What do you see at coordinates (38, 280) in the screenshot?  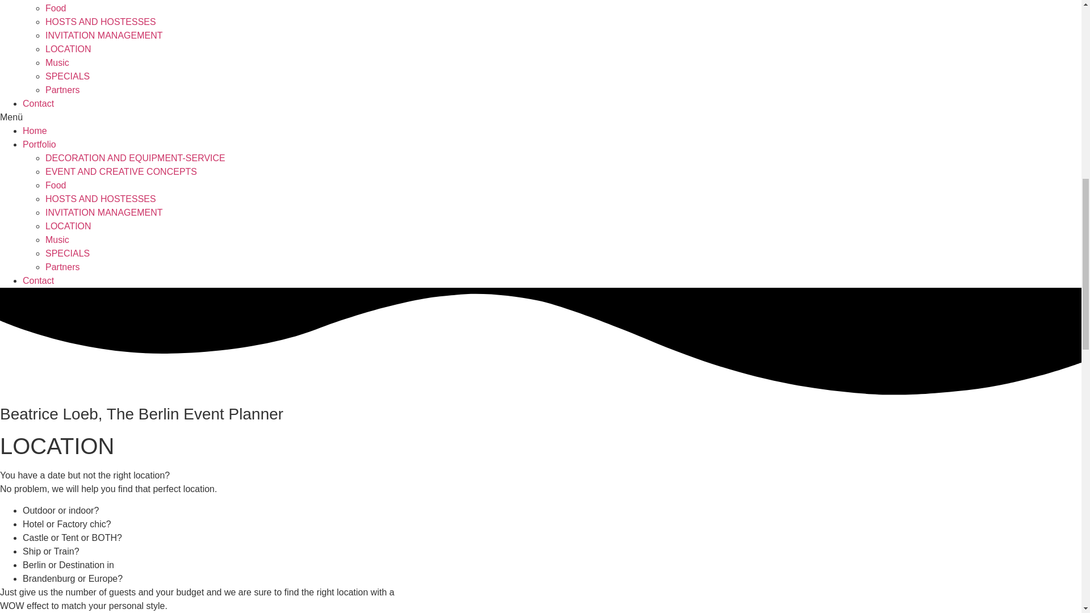 I see `Contact` at bounding box center [38, 280].